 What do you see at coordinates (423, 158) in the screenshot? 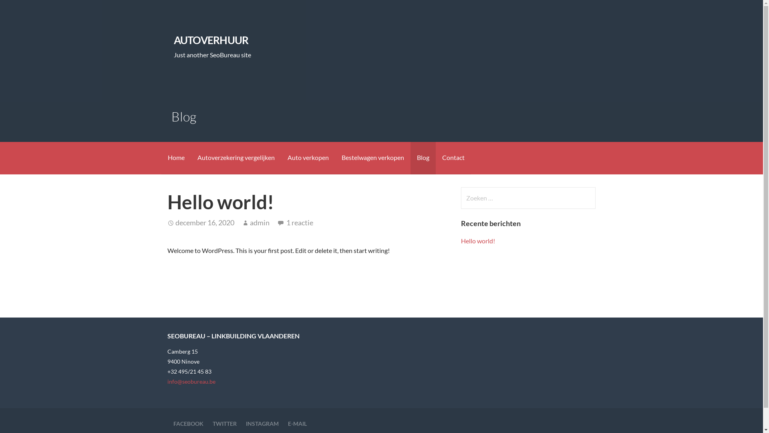
I see `Blog` at bounding box center [423, 158].